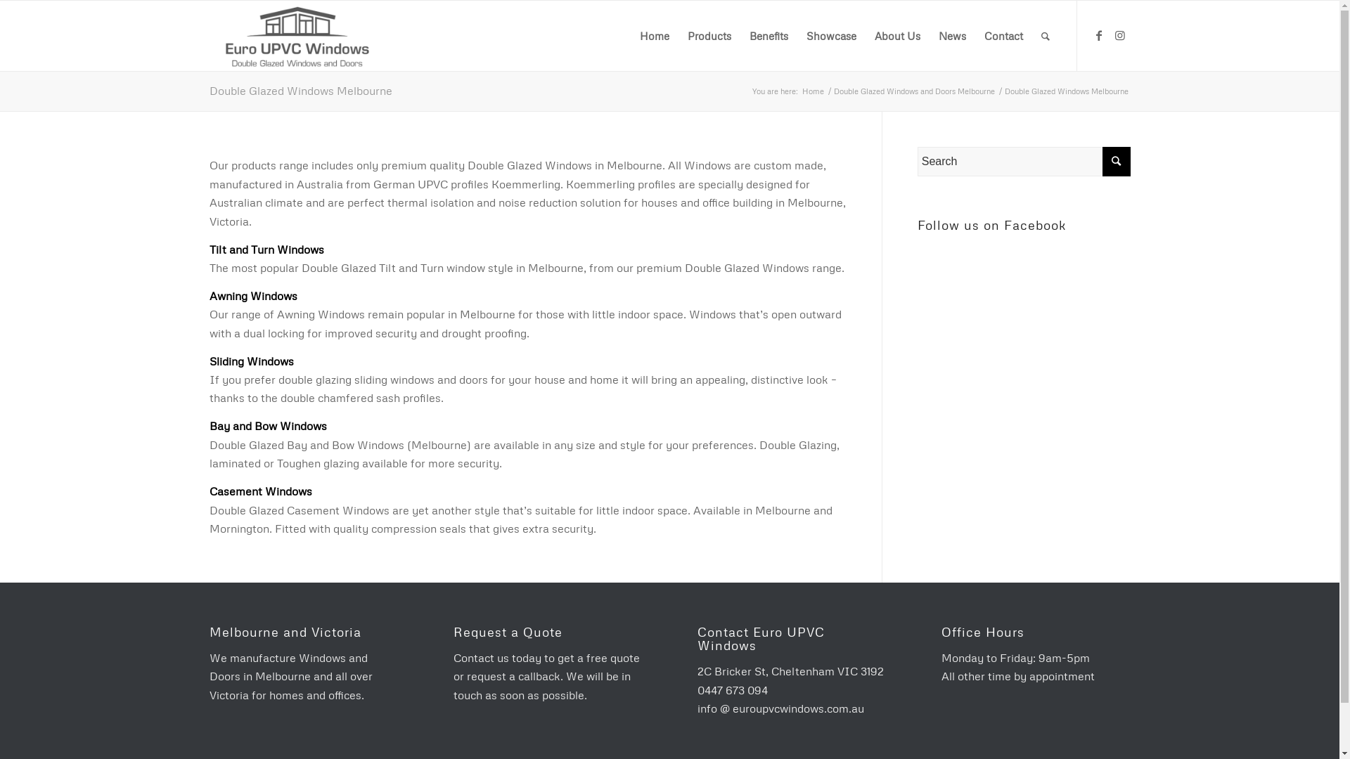  Describe the element at coordinates (654, 36) in the screenshot. I see `Home` at that location.